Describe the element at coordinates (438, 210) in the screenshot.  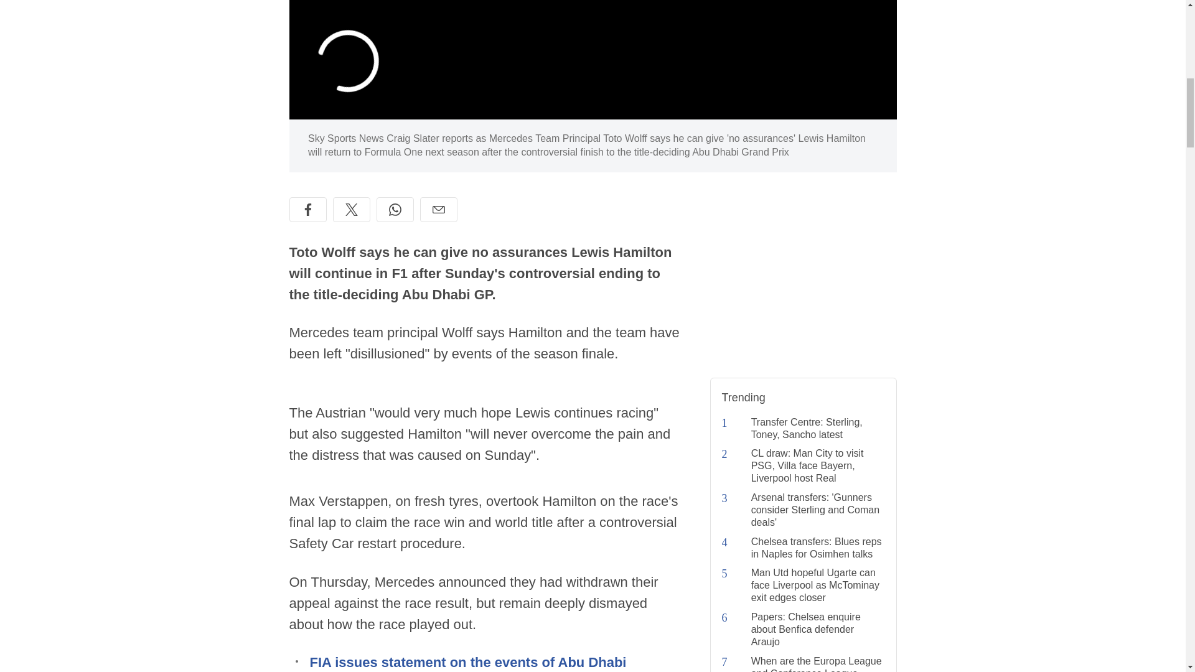
I see `Share by email` at that location.